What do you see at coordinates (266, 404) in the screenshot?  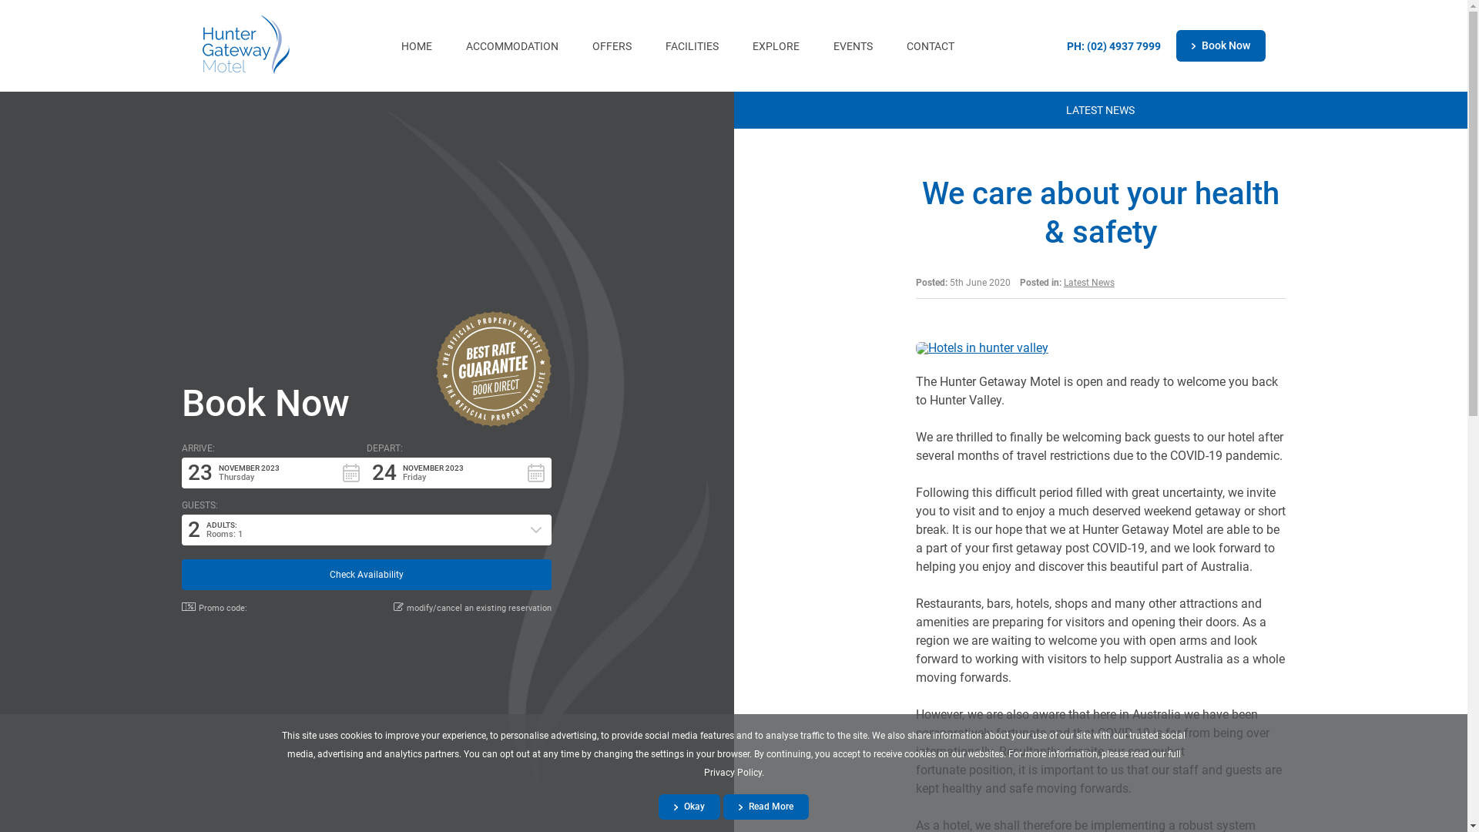 I see `Book Now` at bounding box center [266, 404].